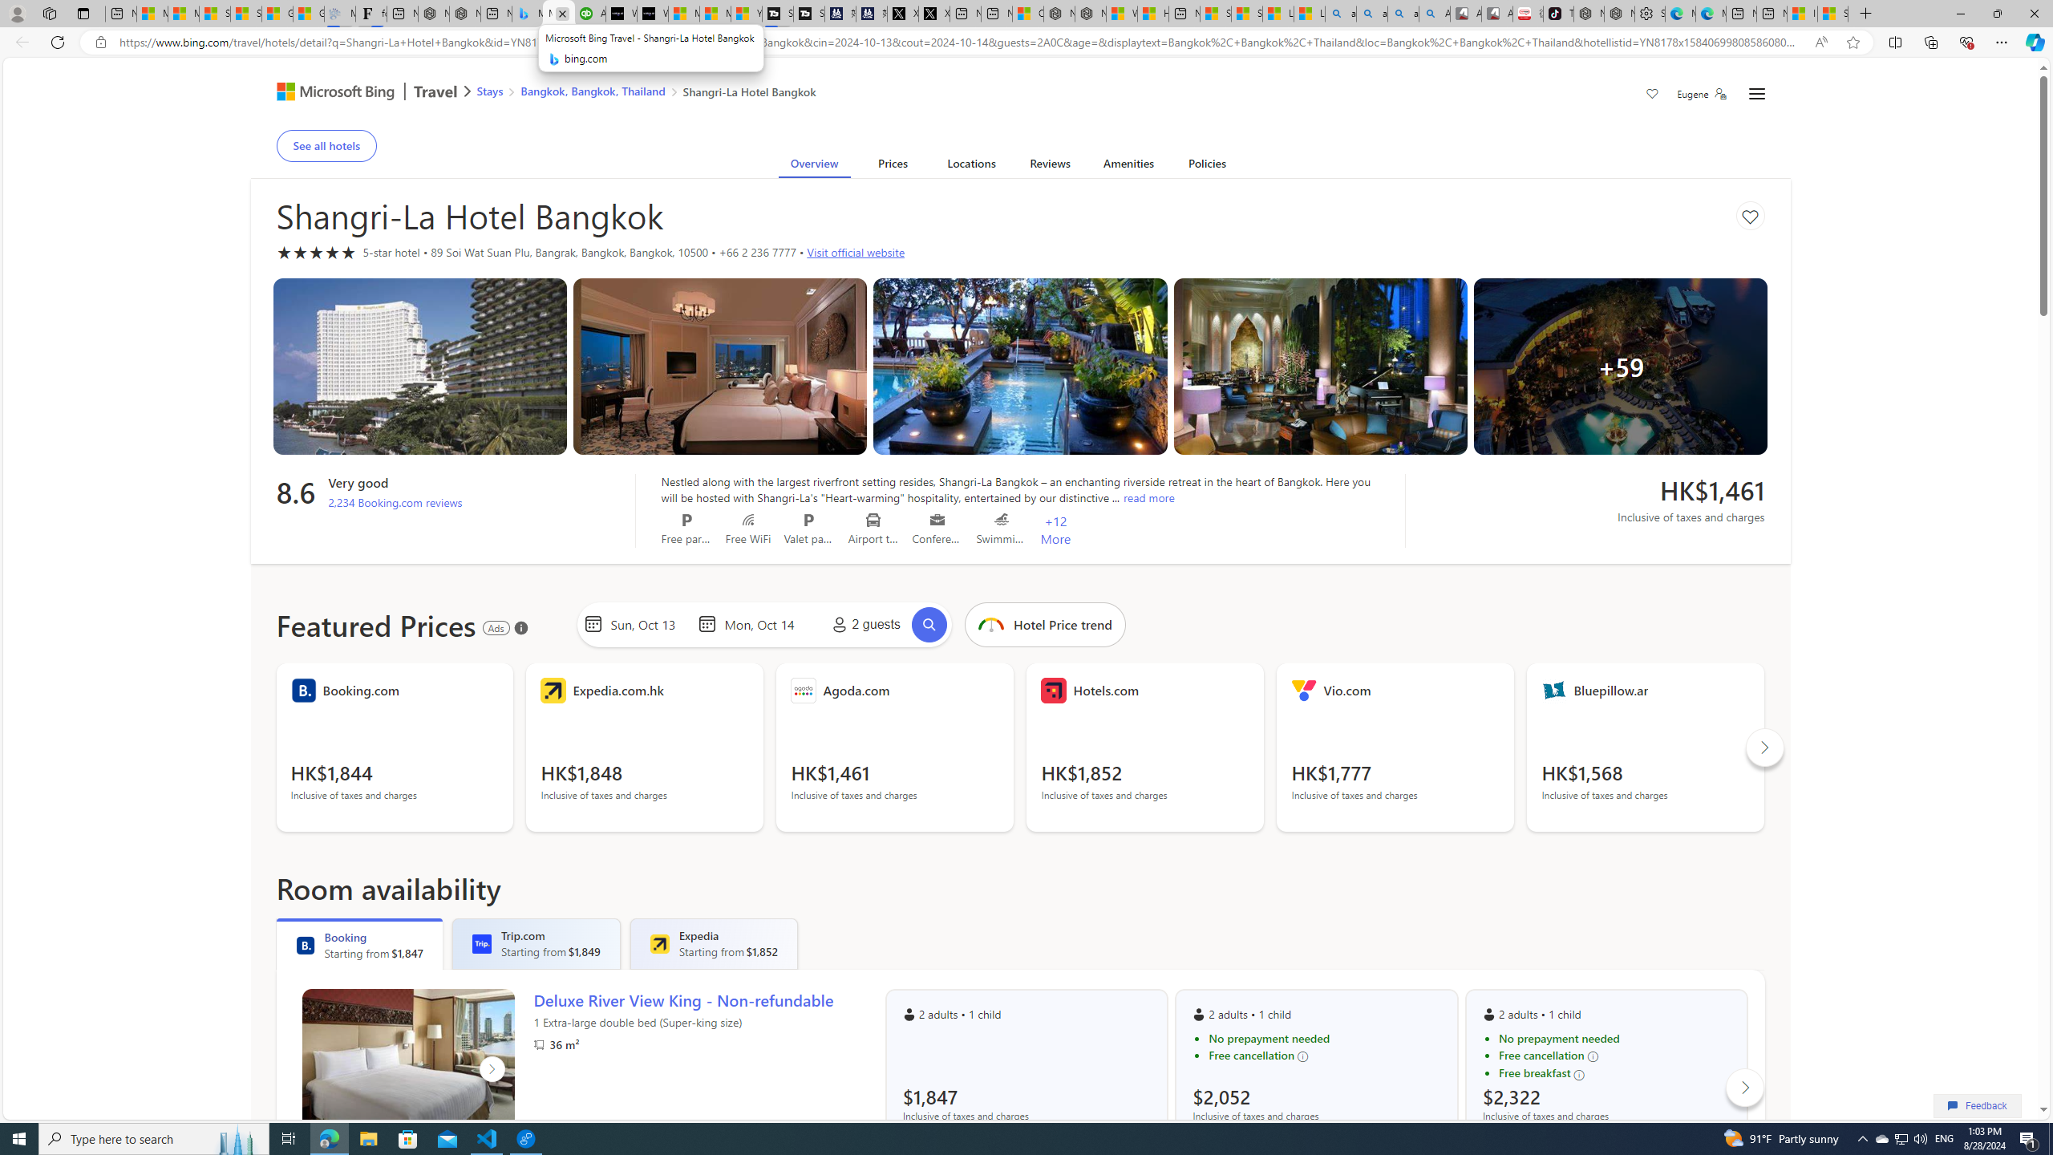 The width and height of the screenshot is (2053, 1155). Describe the element at coordinates (83, 13) in the screenshot. I see `Tab actions menu` at that location.